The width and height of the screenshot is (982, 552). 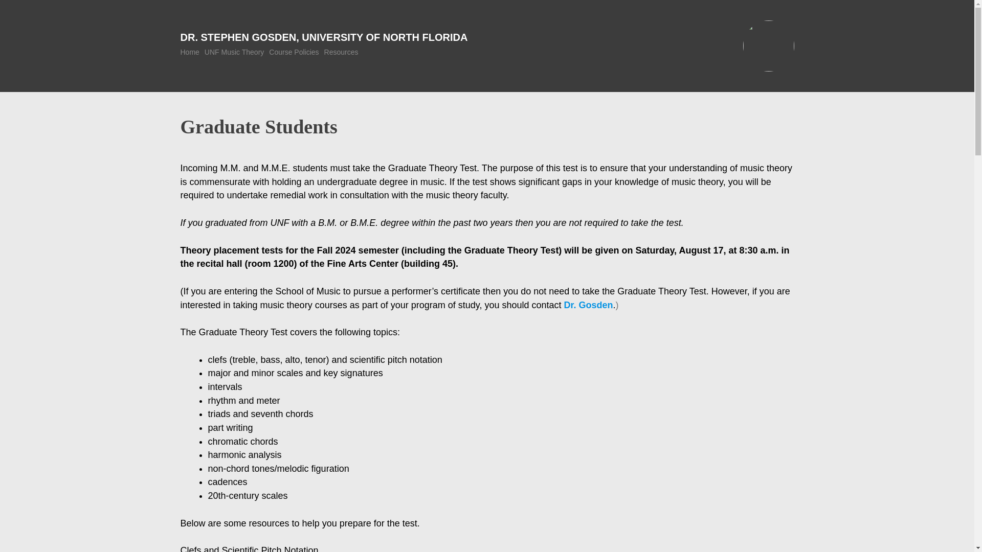 What do you see at coordinates (294, 52) in the screenshot?
I see `Course Policies` at bounding box center [294, 52].